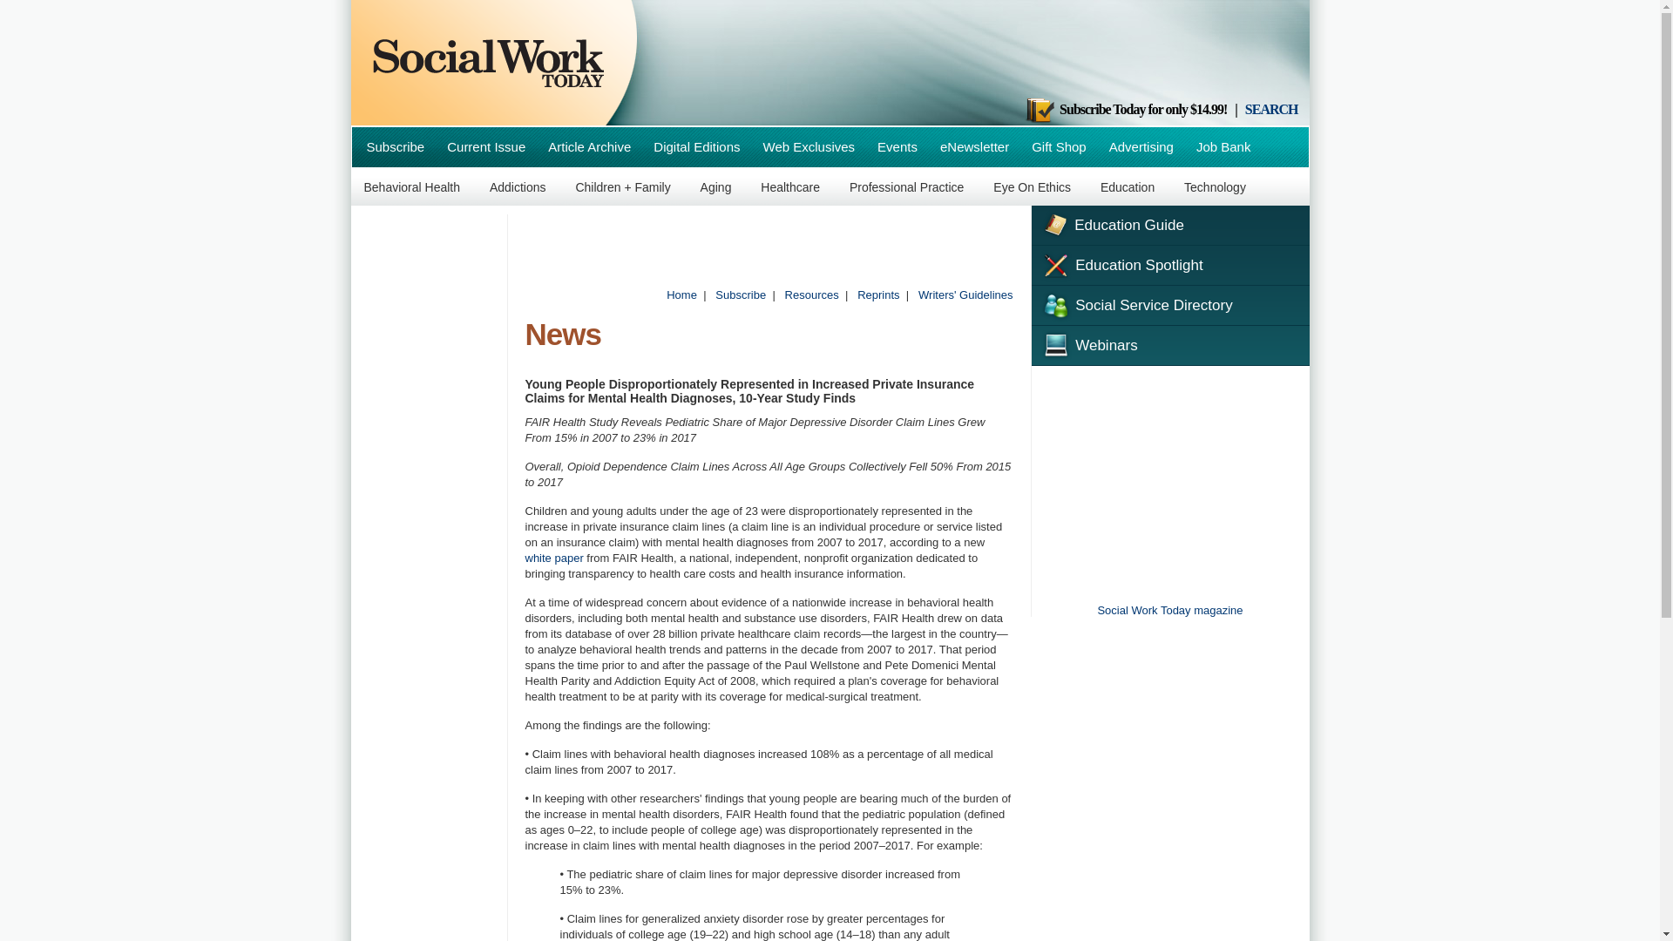 This screenshot has height=941, width=1673. Describe the element at coordinates (878, 294) in the screenshot. I see `Reprints` at that location.